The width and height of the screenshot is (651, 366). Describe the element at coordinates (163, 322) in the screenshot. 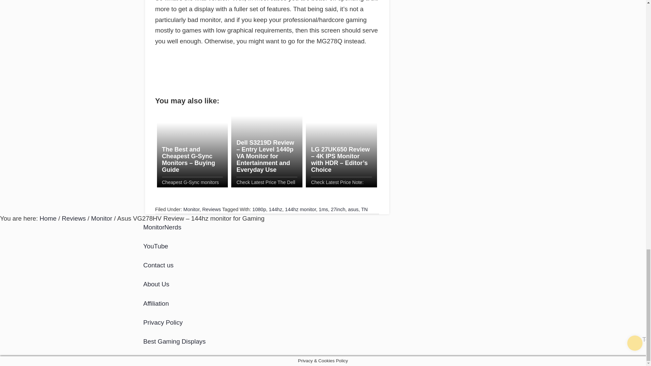

I see `Privacy Policy` at that location.